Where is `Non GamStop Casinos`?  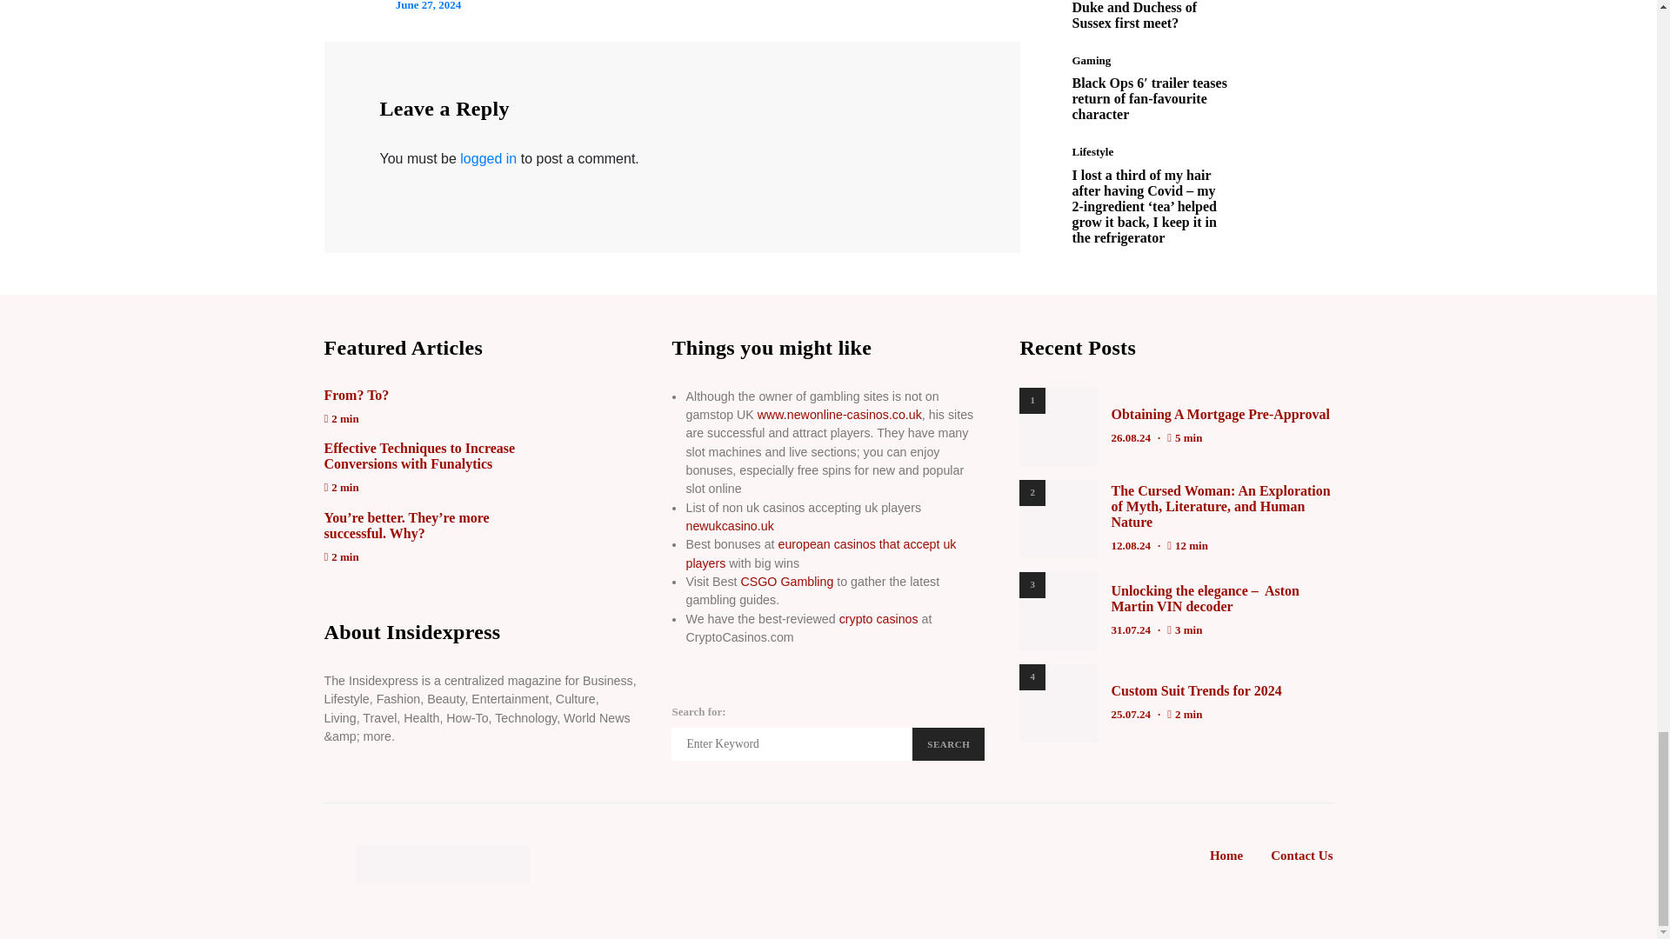
Non GamStop Casinos is located at coordinates (839, 414).